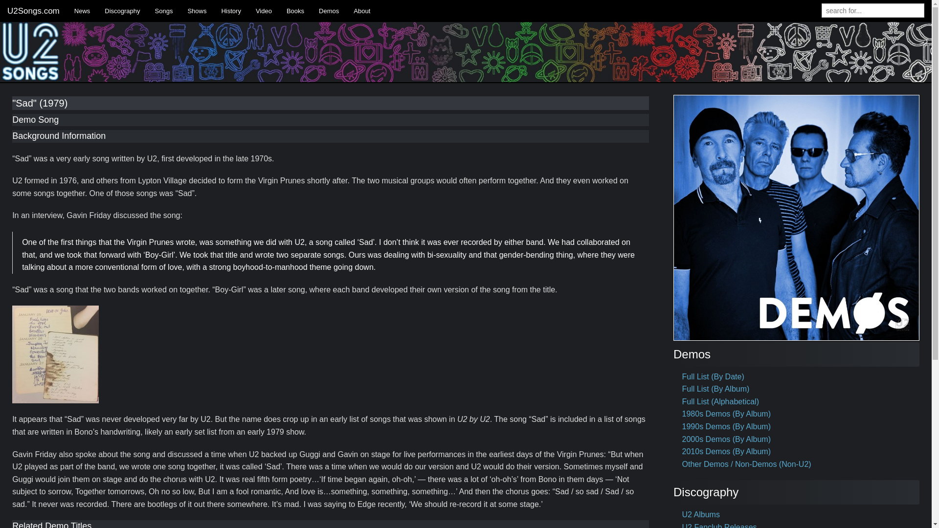 This screenshot has width=939, height=528. What do you see at coordinates (197, 11) in the screenshot?
I see `Shows` at bounding box center [197, 11].